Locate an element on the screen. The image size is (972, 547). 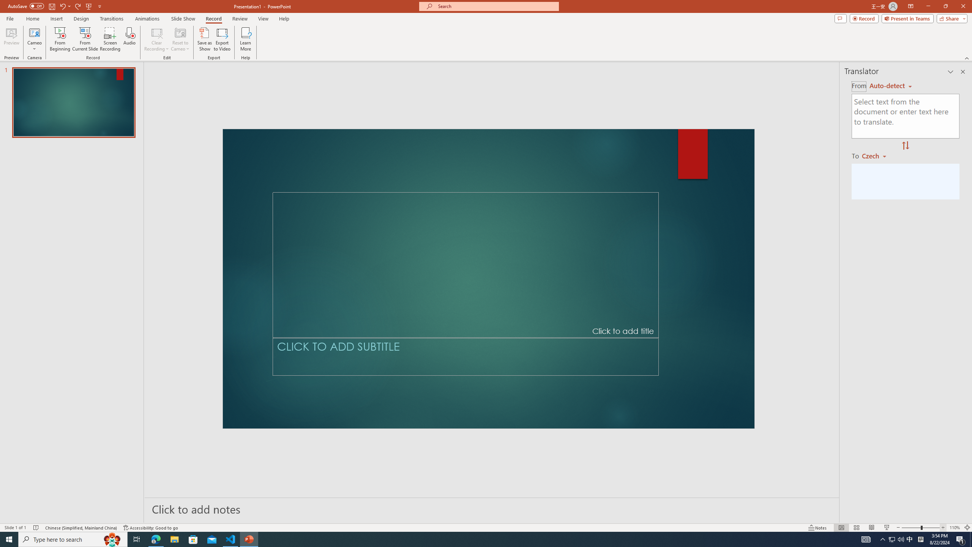
Ink Replay is located at coordinates (432, 62).